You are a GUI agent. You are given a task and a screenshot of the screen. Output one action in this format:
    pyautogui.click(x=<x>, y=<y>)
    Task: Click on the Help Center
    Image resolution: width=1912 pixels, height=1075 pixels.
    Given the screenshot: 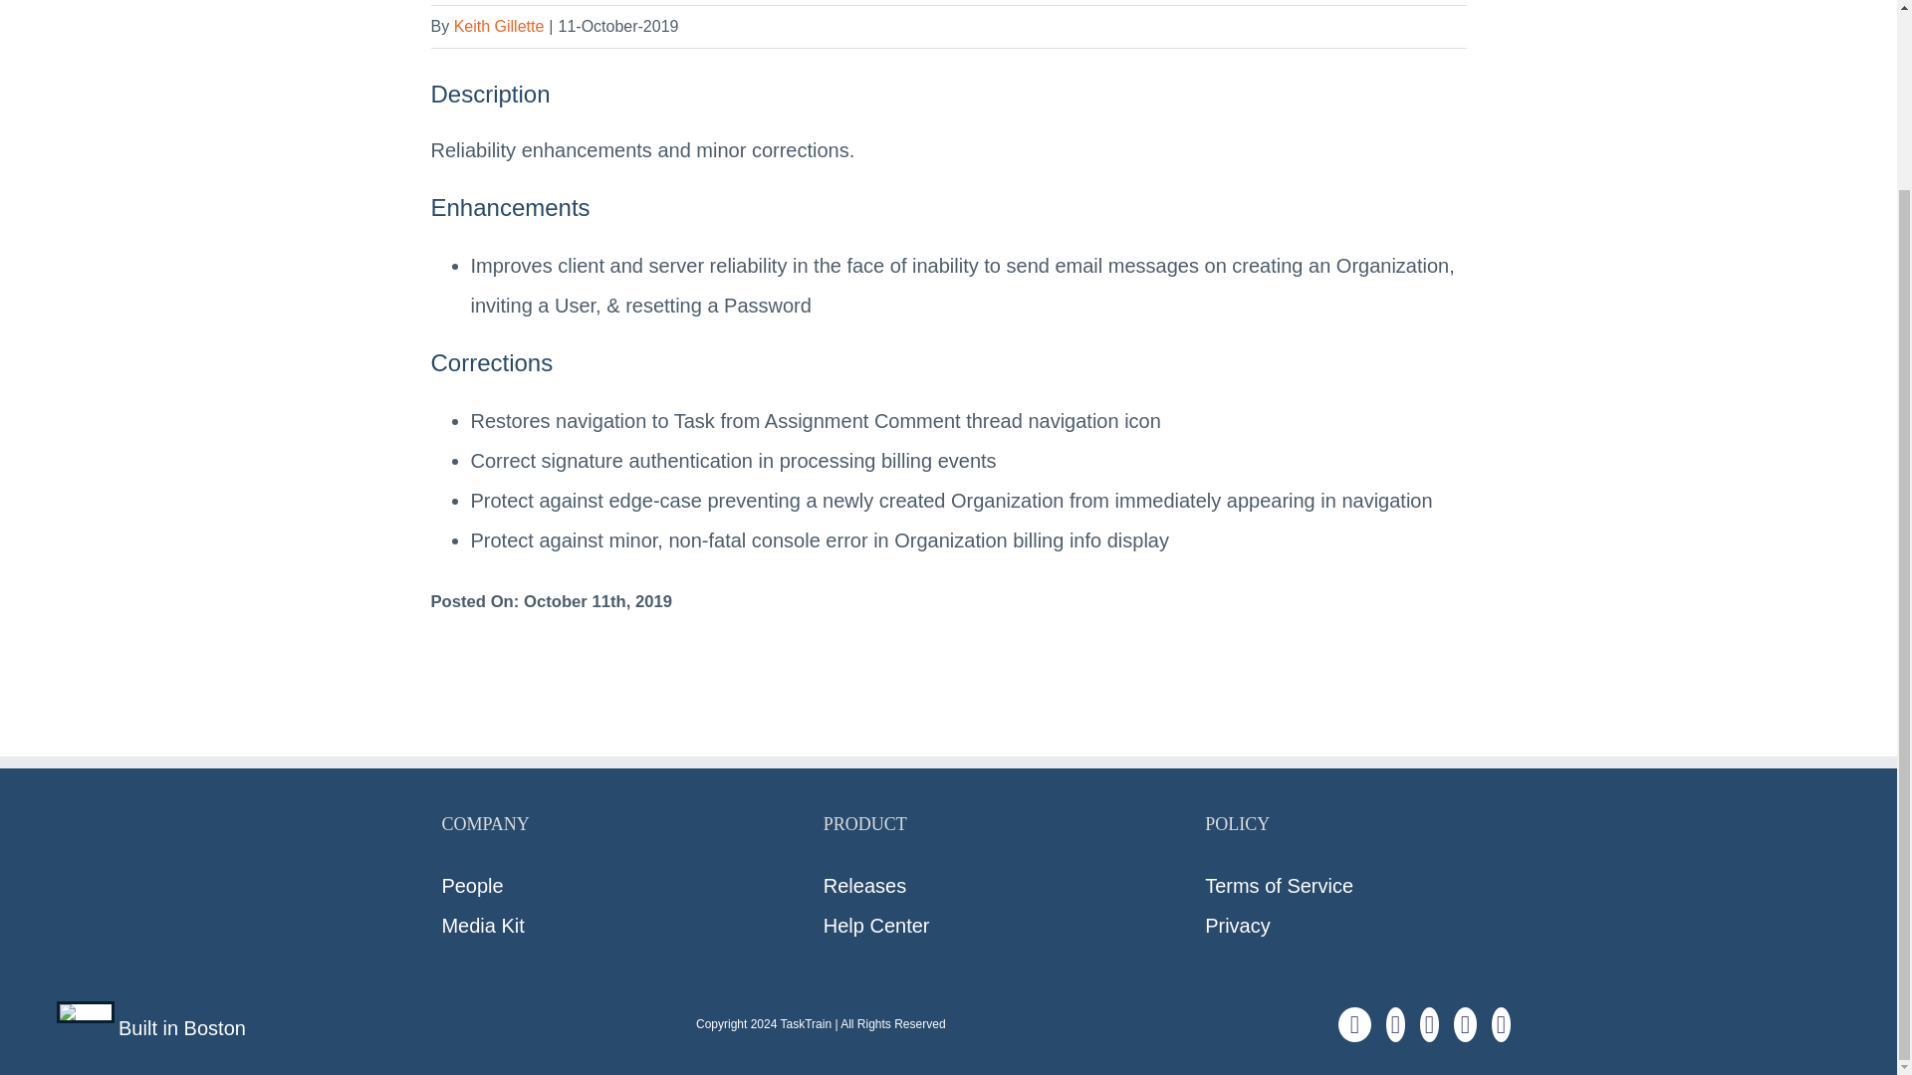 What is the action you would take?
    pyautogui.click(x=963, y=926)
    